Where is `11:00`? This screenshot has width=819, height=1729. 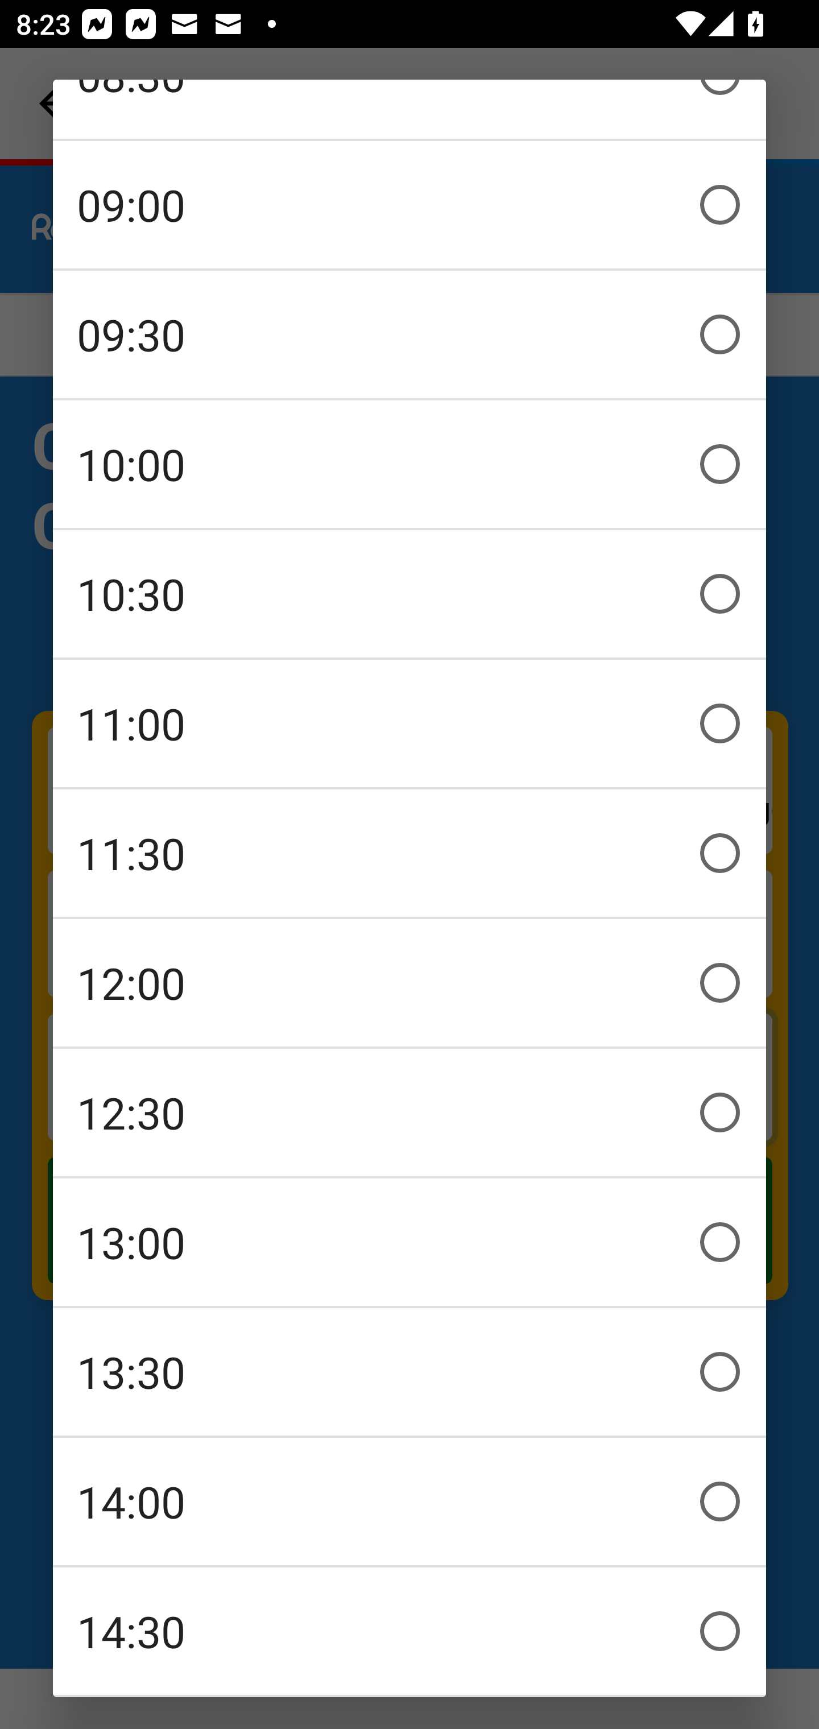
11:00 is located at coordinates (409, 723).